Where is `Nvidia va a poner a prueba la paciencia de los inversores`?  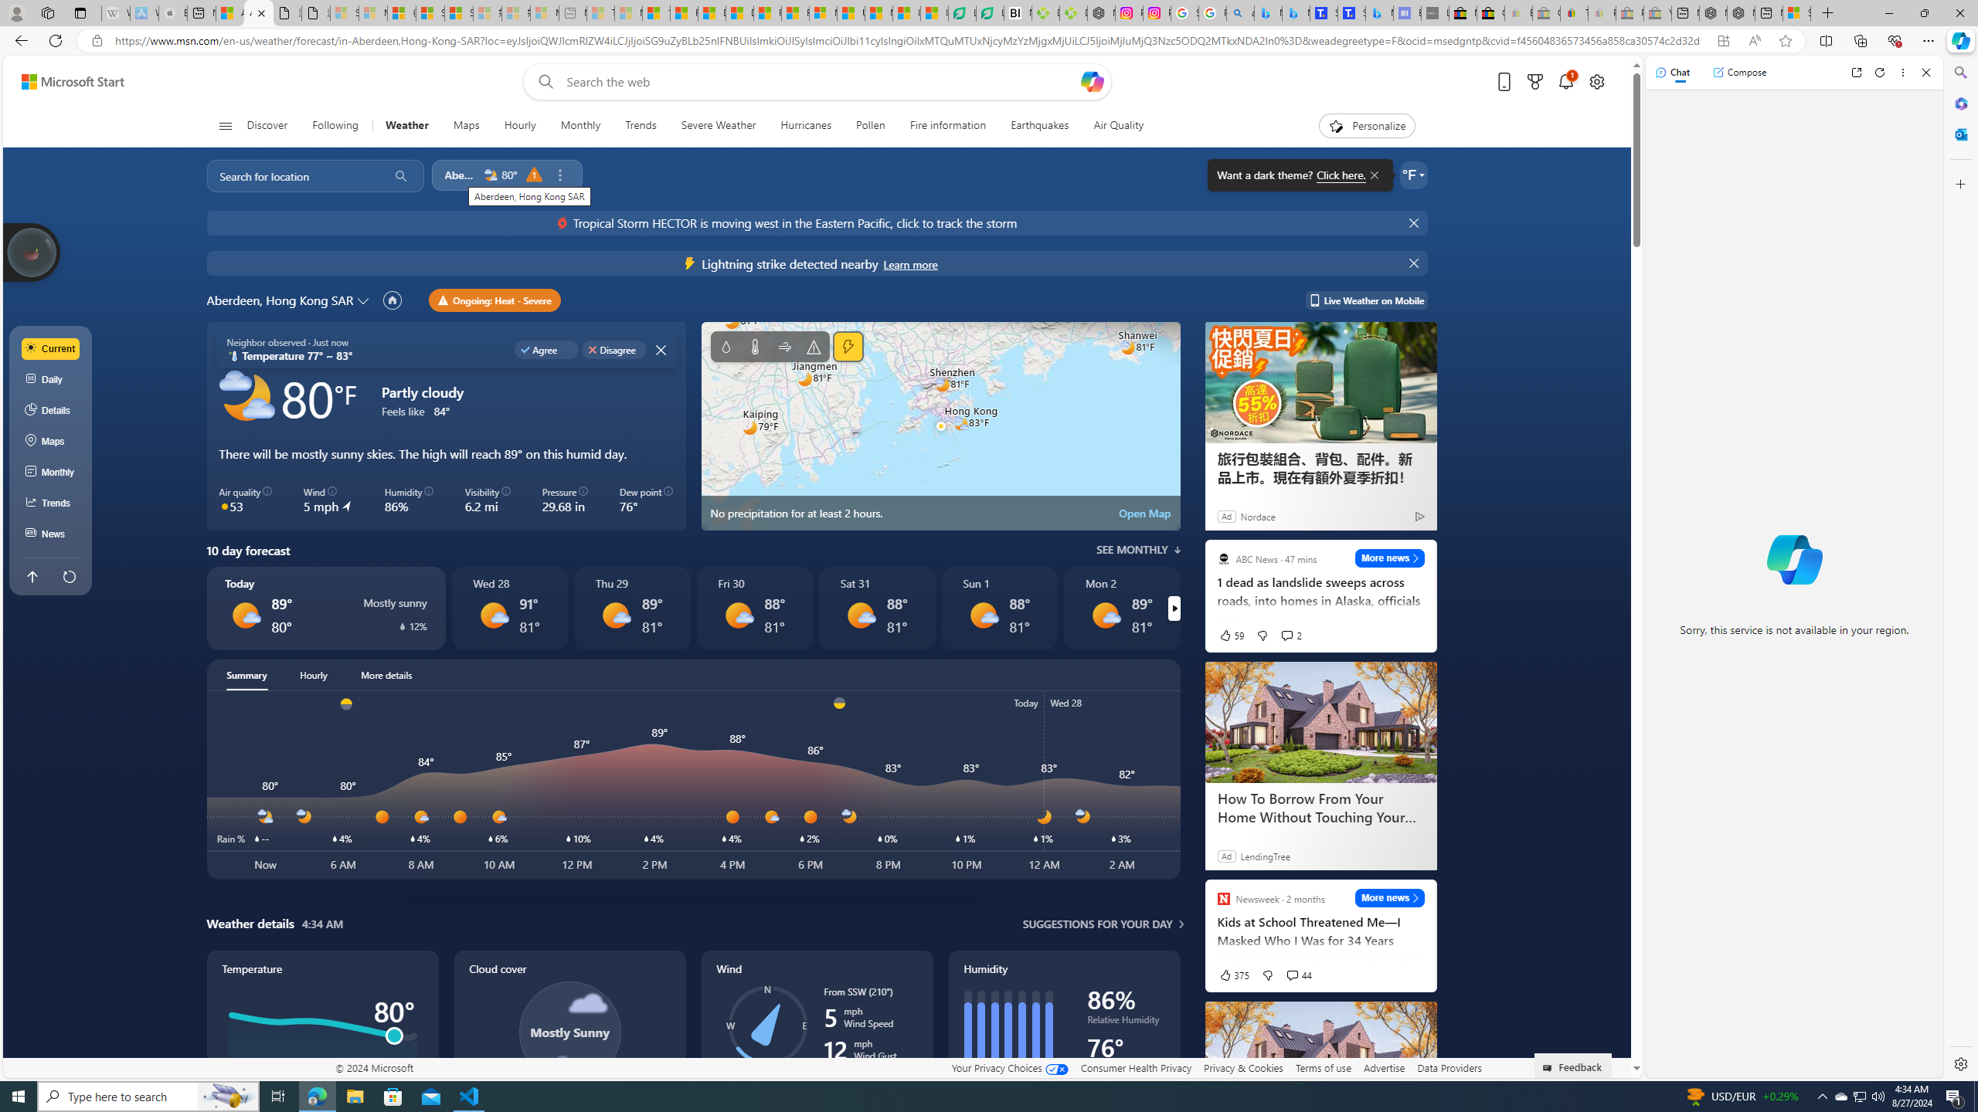
Nvidia va a poner a prueba la paciencia de los inversores is located at coordinates (1018, 13).